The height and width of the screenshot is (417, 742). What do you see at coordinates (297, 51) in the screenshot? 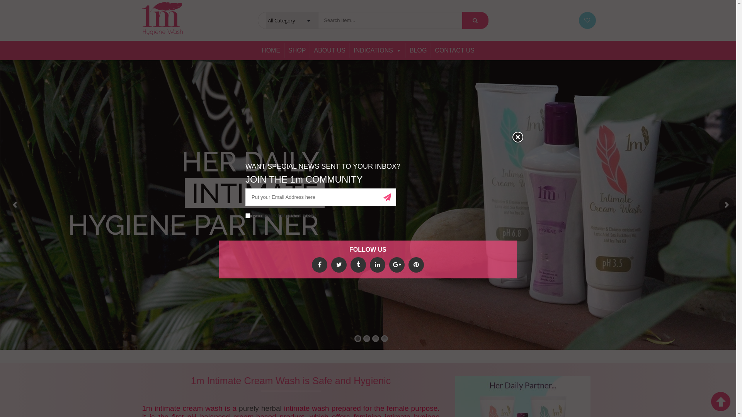
I see `SHOP` at bounding box center [297, 51].